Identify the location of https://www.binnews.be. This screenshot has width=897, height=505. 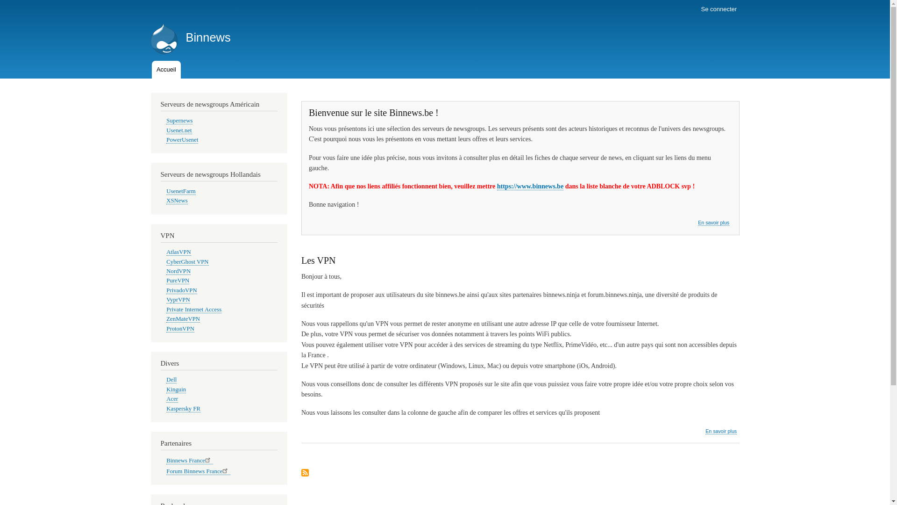
(530, 187).